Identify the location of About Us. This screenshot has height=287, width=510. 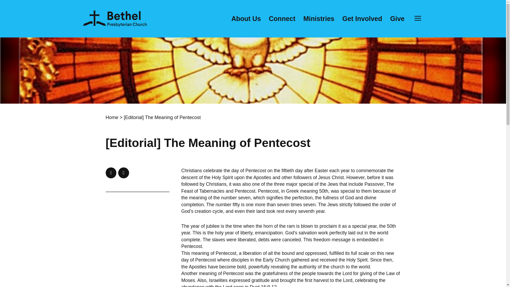
(246, 19).